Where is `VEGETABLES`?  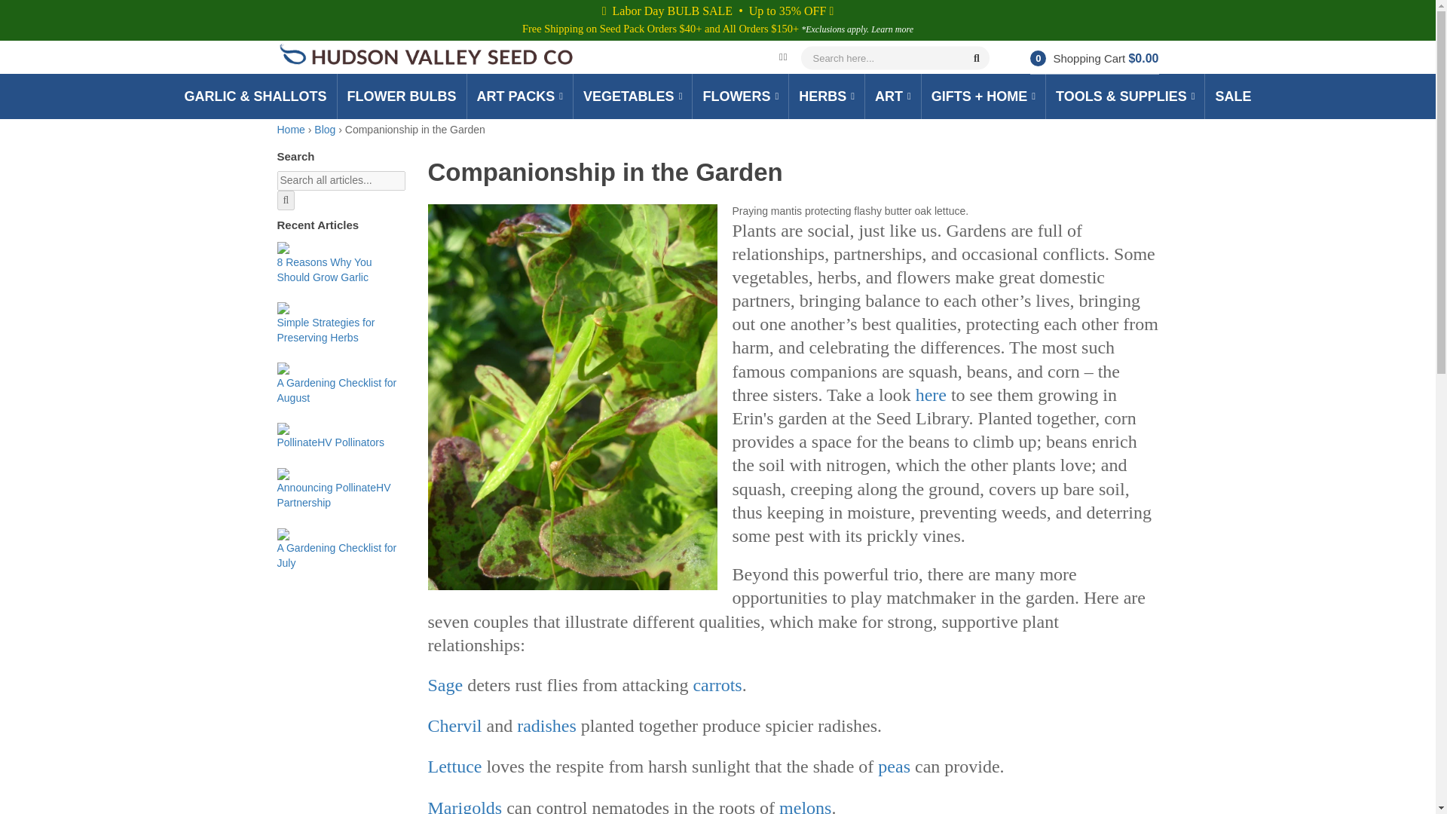 VEGETABLES is located at coordinates (633, 96).